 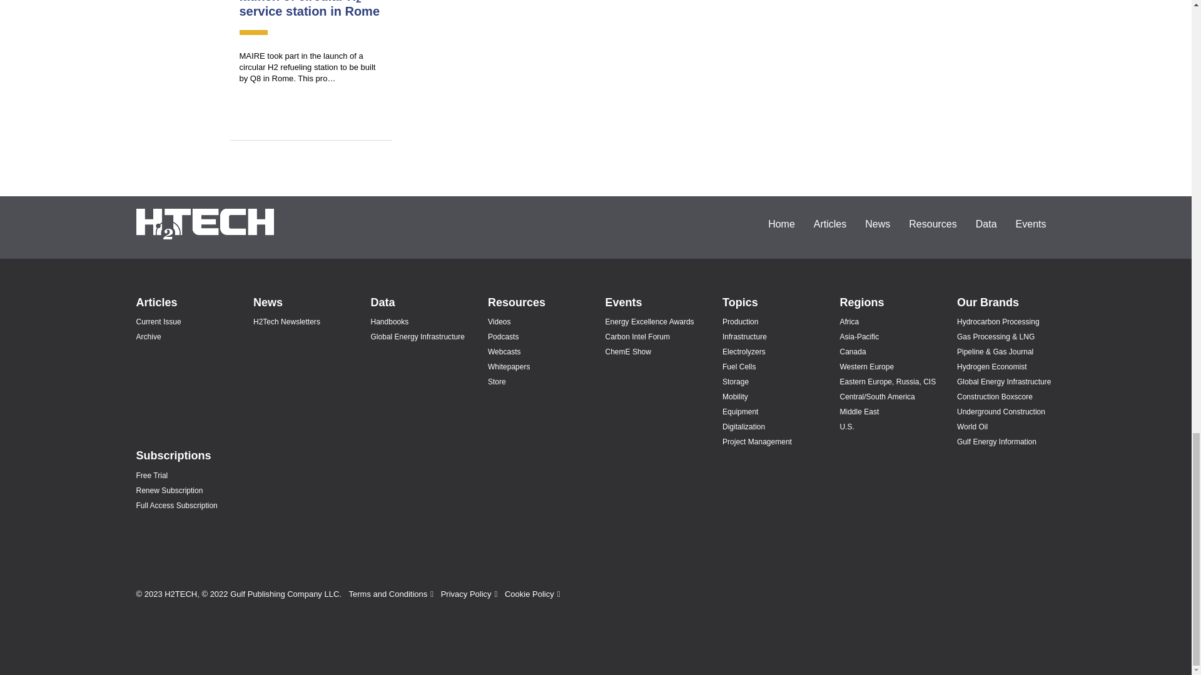 I want to click on H2TECH, so click(x=205, y=223).